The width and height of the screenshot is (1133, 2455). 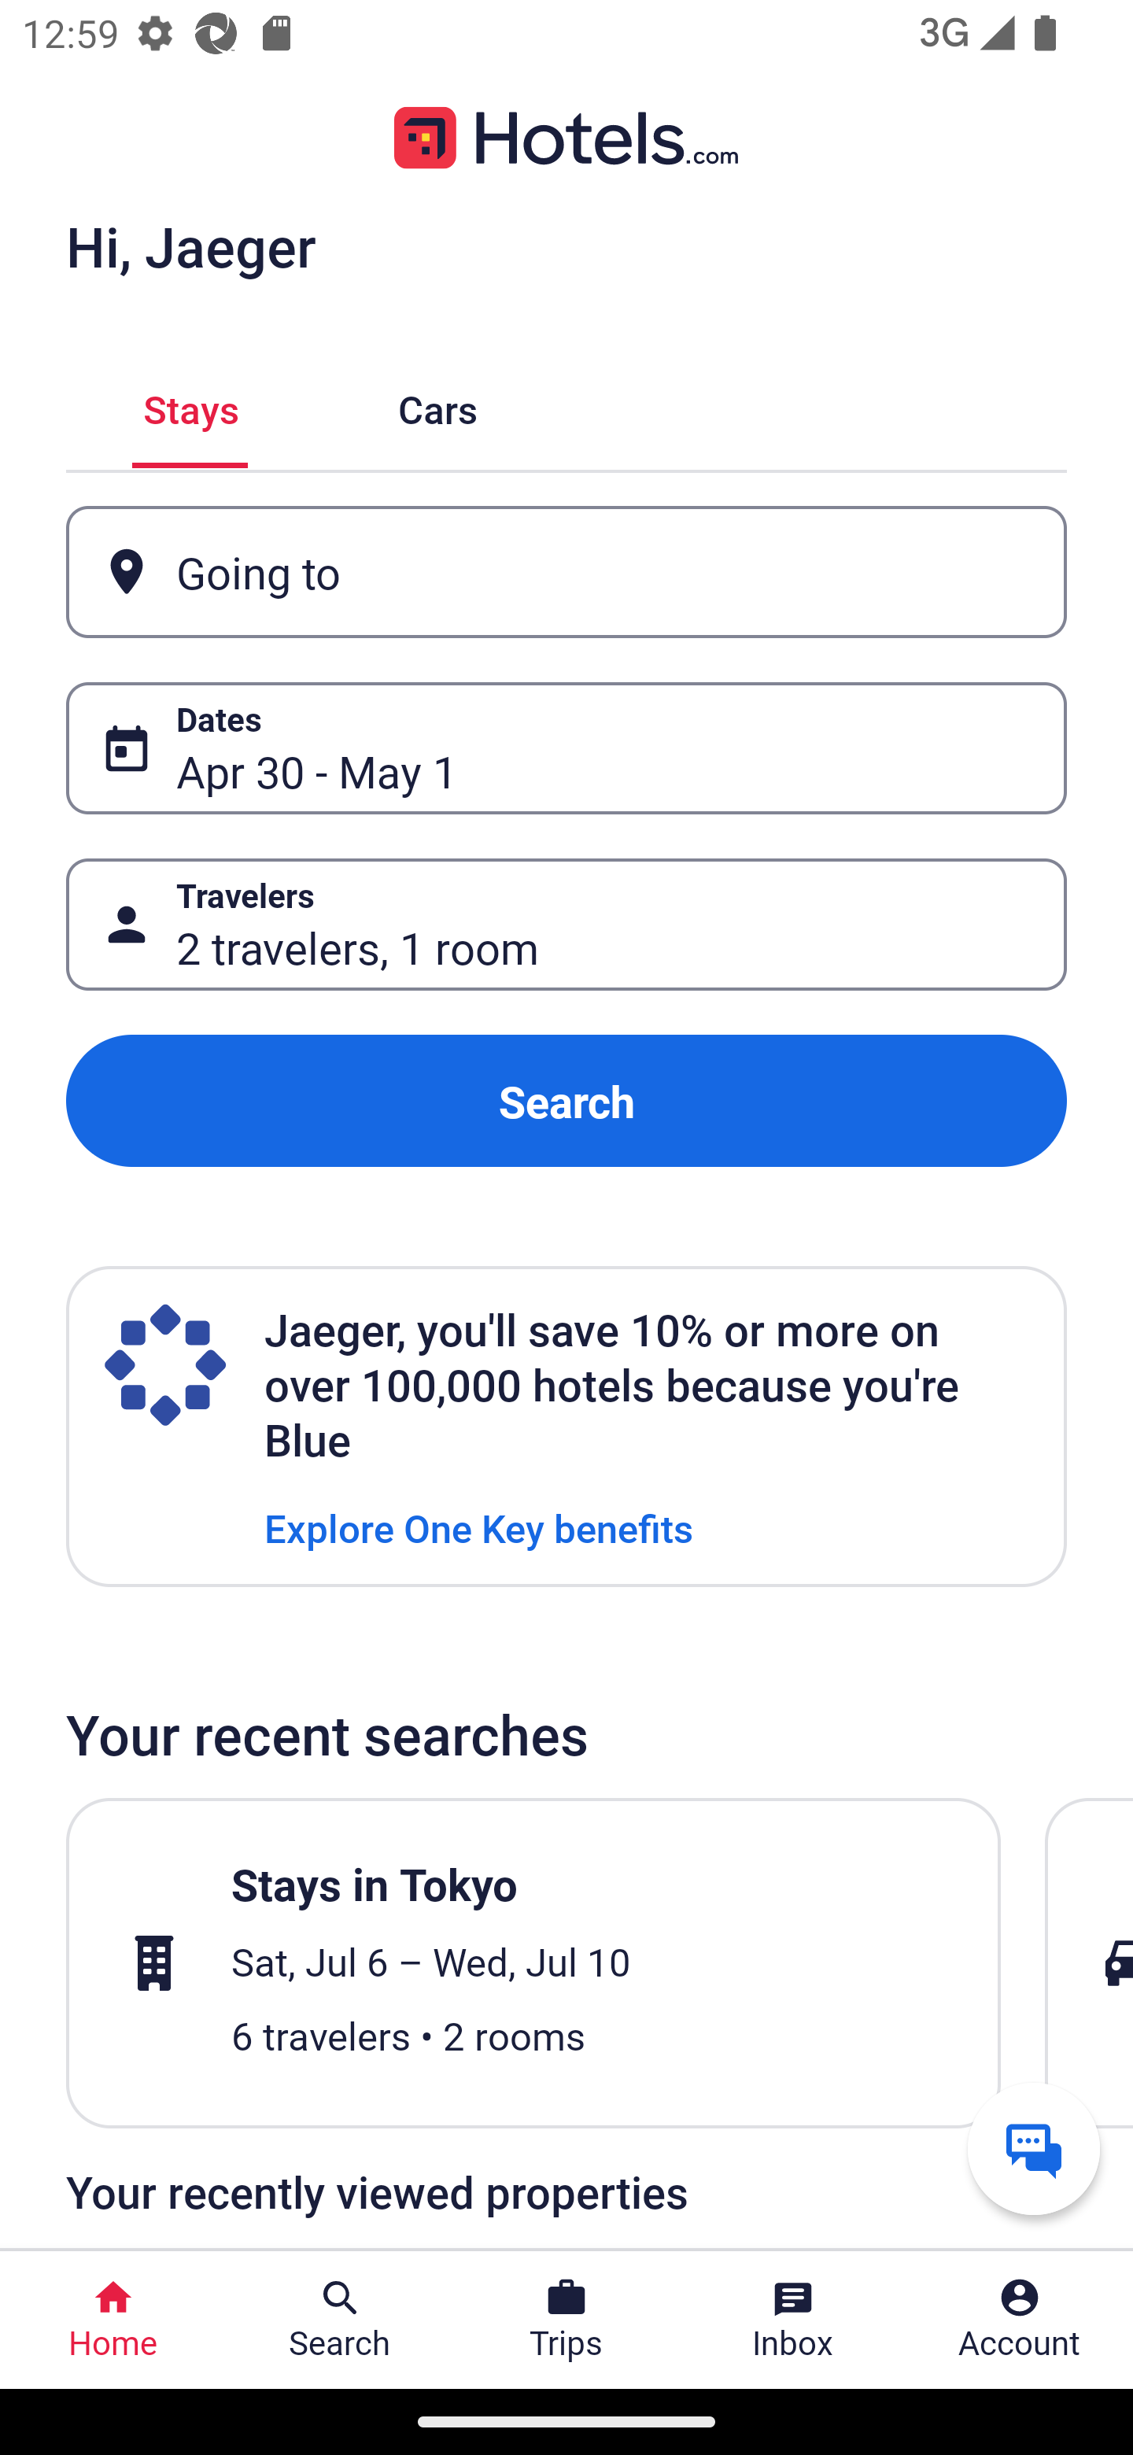 What do you see at coordinates (793, 2320) in the screenshot?
I see `Inbox Inbox Button` at bounding box center [793, 2320].